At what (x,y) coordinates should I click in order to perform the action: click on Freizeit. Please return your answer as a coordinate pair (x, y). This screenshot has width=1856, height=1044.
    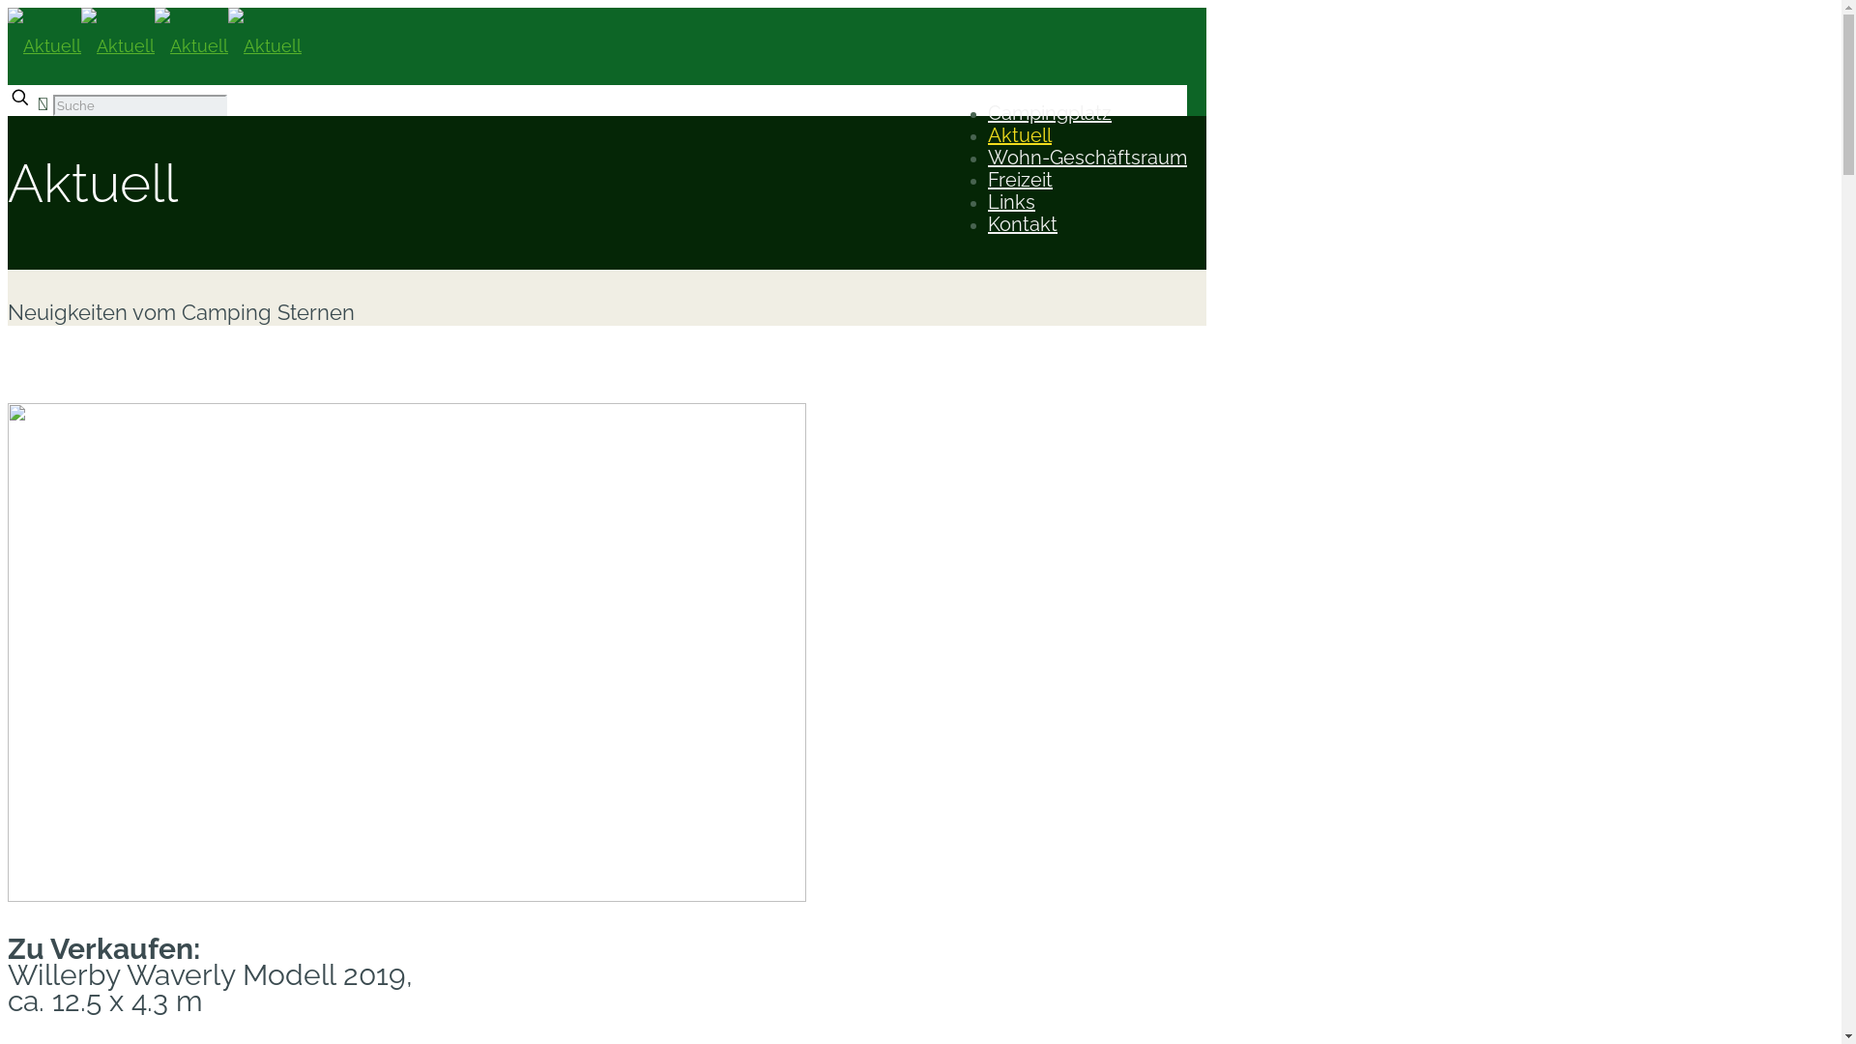
    Looking at the image, I should click on (1021, 180).